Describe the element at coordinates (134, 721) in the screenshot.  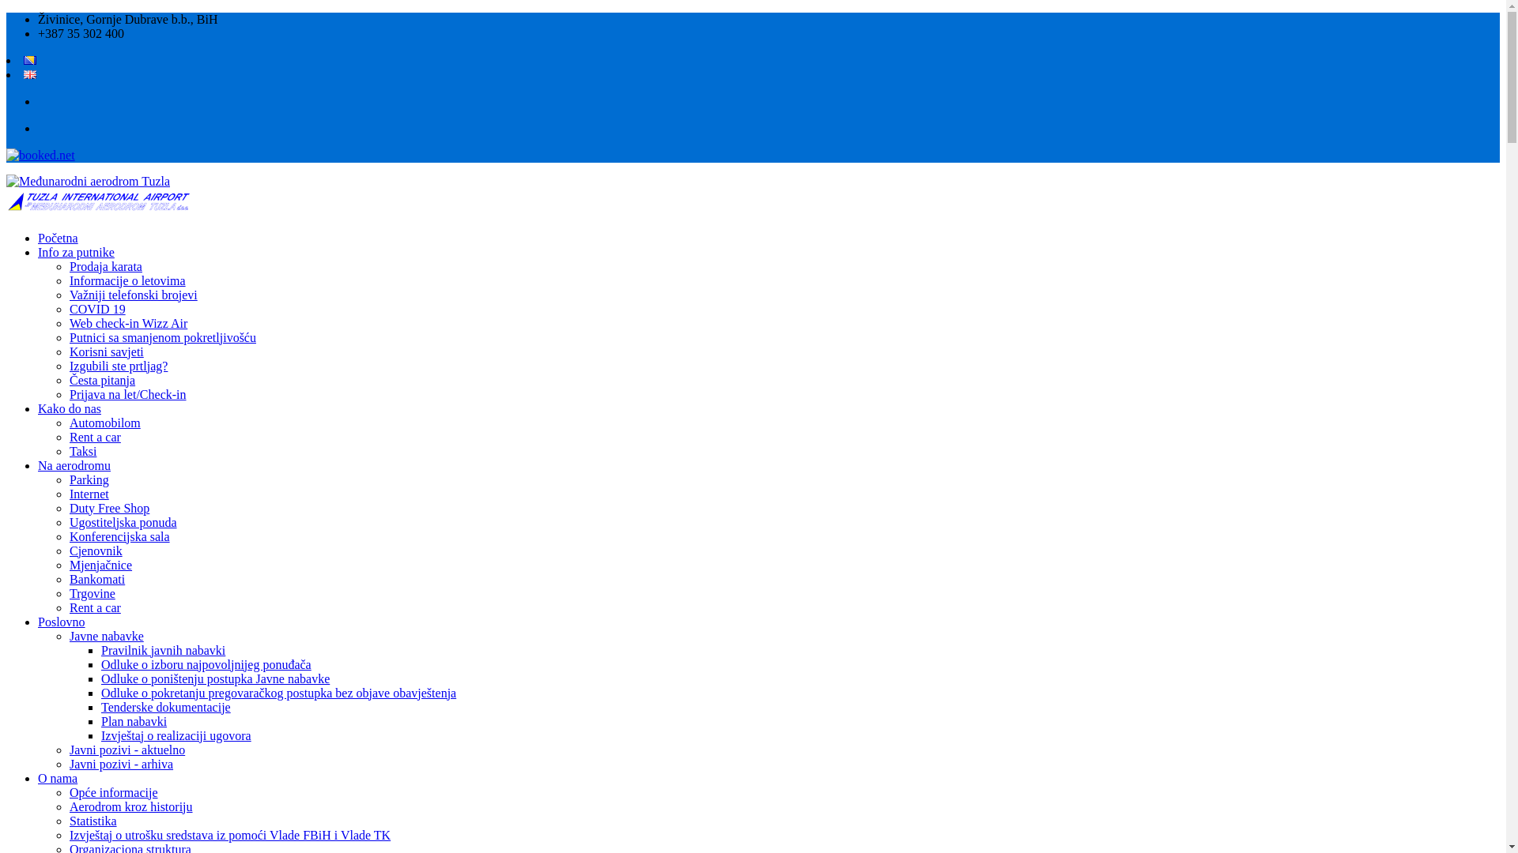
I see `Plan nabavki` at that location.